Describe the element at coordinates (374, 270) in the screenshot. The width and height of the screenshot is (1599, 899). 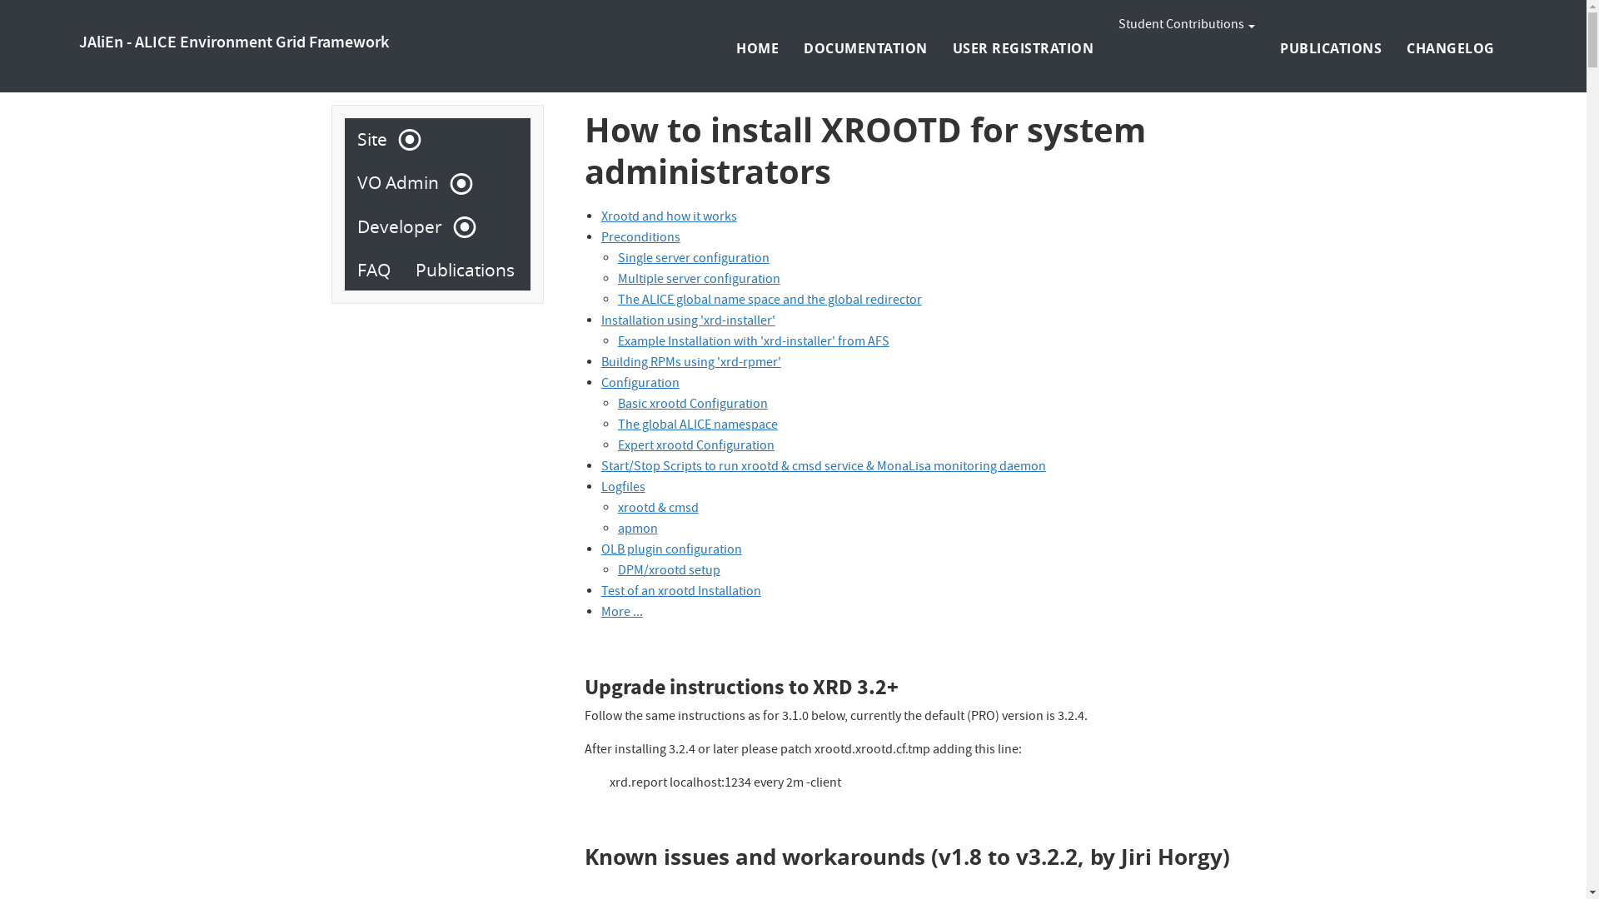
I see `FAQ` at that location.